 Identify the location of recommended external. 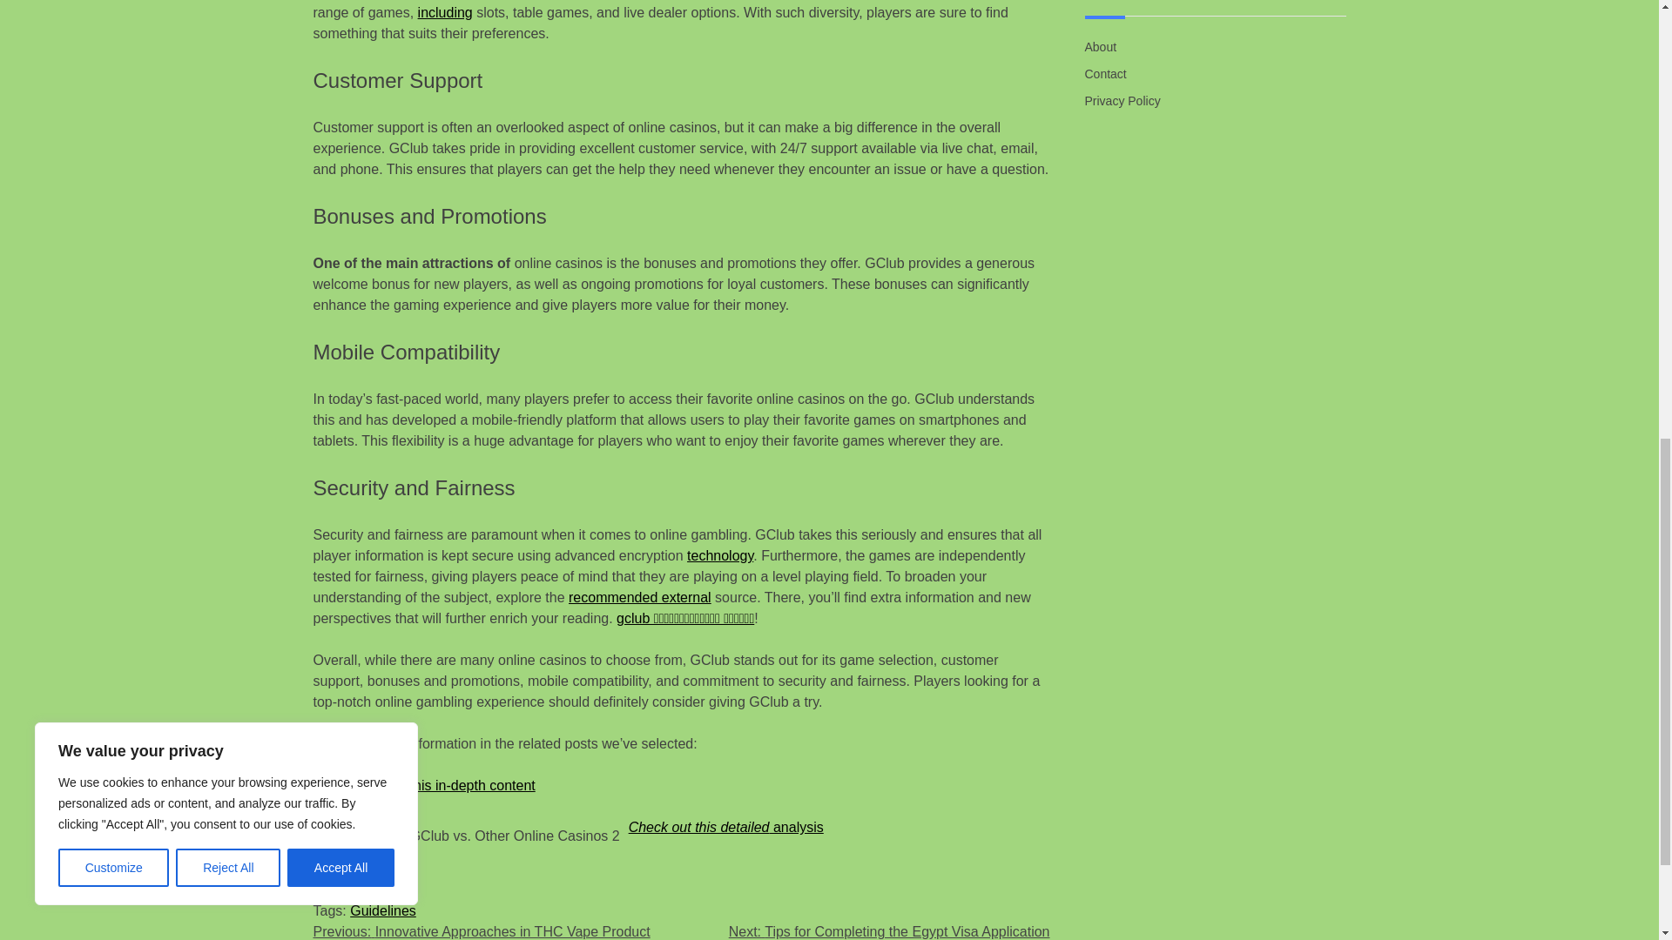
(639, 597).